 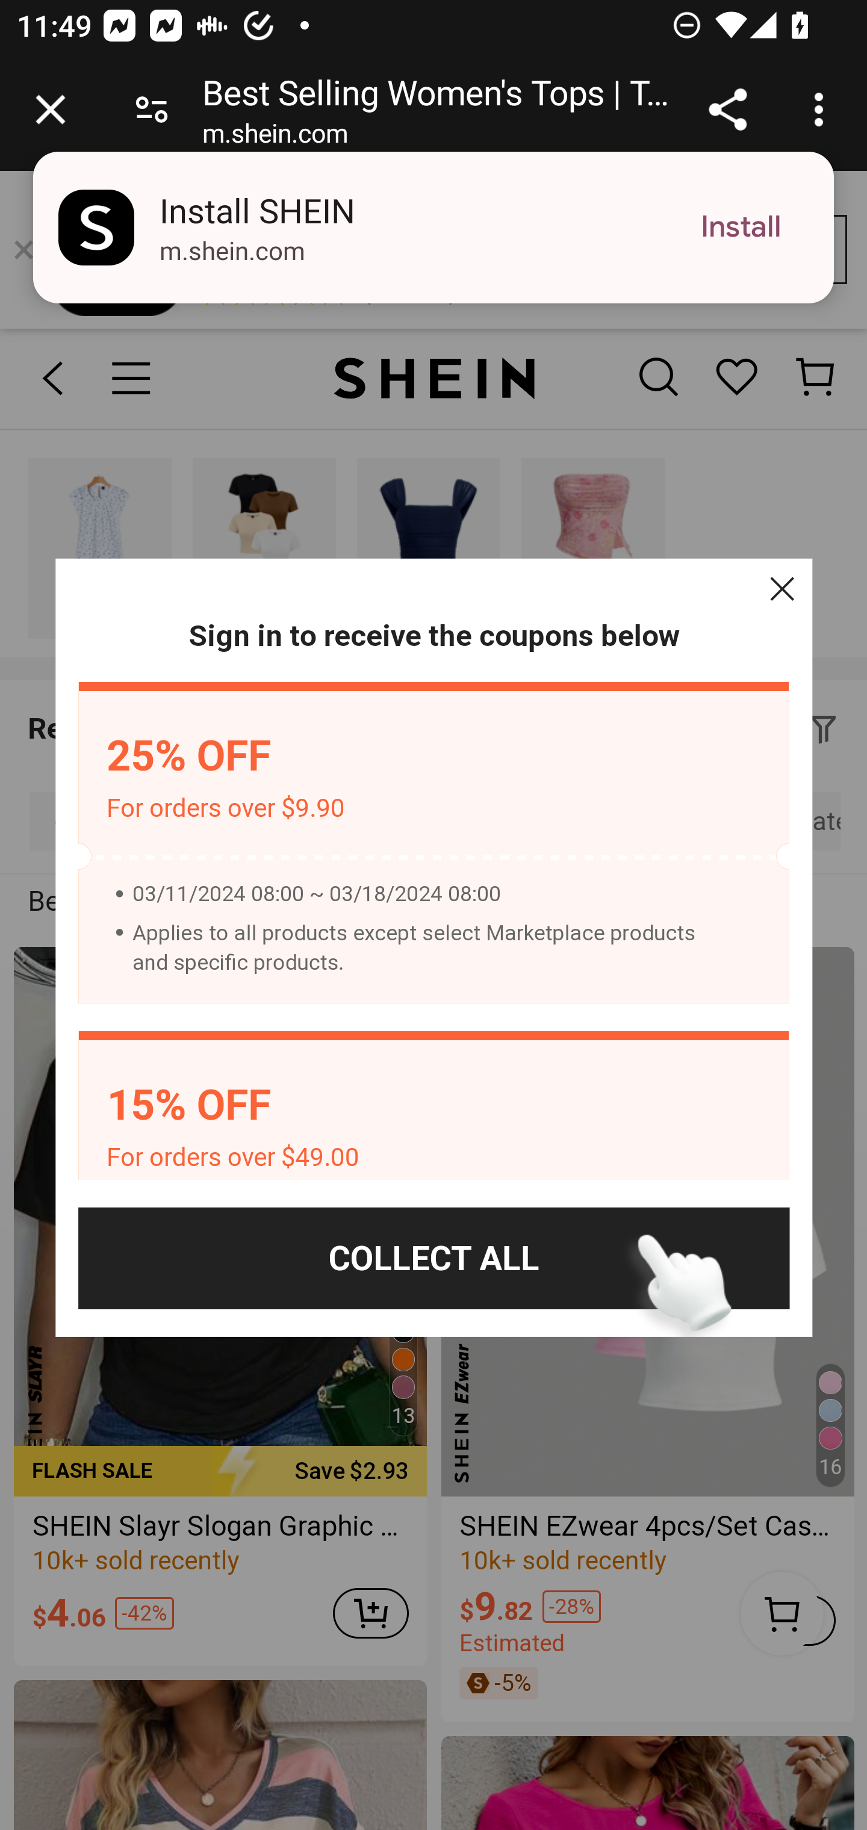 I want to click on Close, so click(x=782, y=588).